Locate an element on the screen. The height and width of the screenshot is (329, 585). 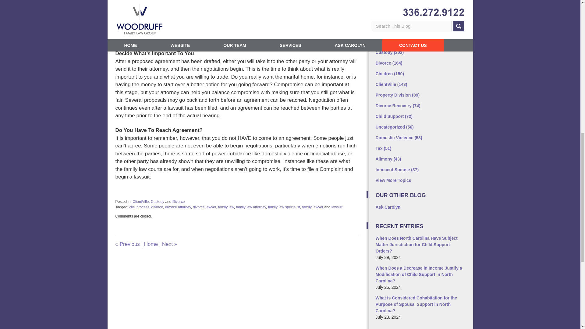
family law specialist is located at coordinates (284, 207).